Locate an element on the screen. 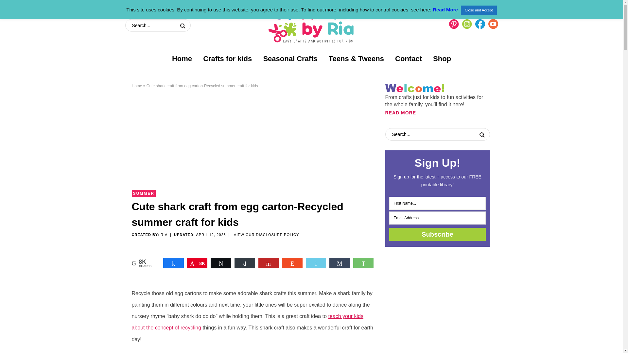  Advertisement is located at coordinates (253, 142).